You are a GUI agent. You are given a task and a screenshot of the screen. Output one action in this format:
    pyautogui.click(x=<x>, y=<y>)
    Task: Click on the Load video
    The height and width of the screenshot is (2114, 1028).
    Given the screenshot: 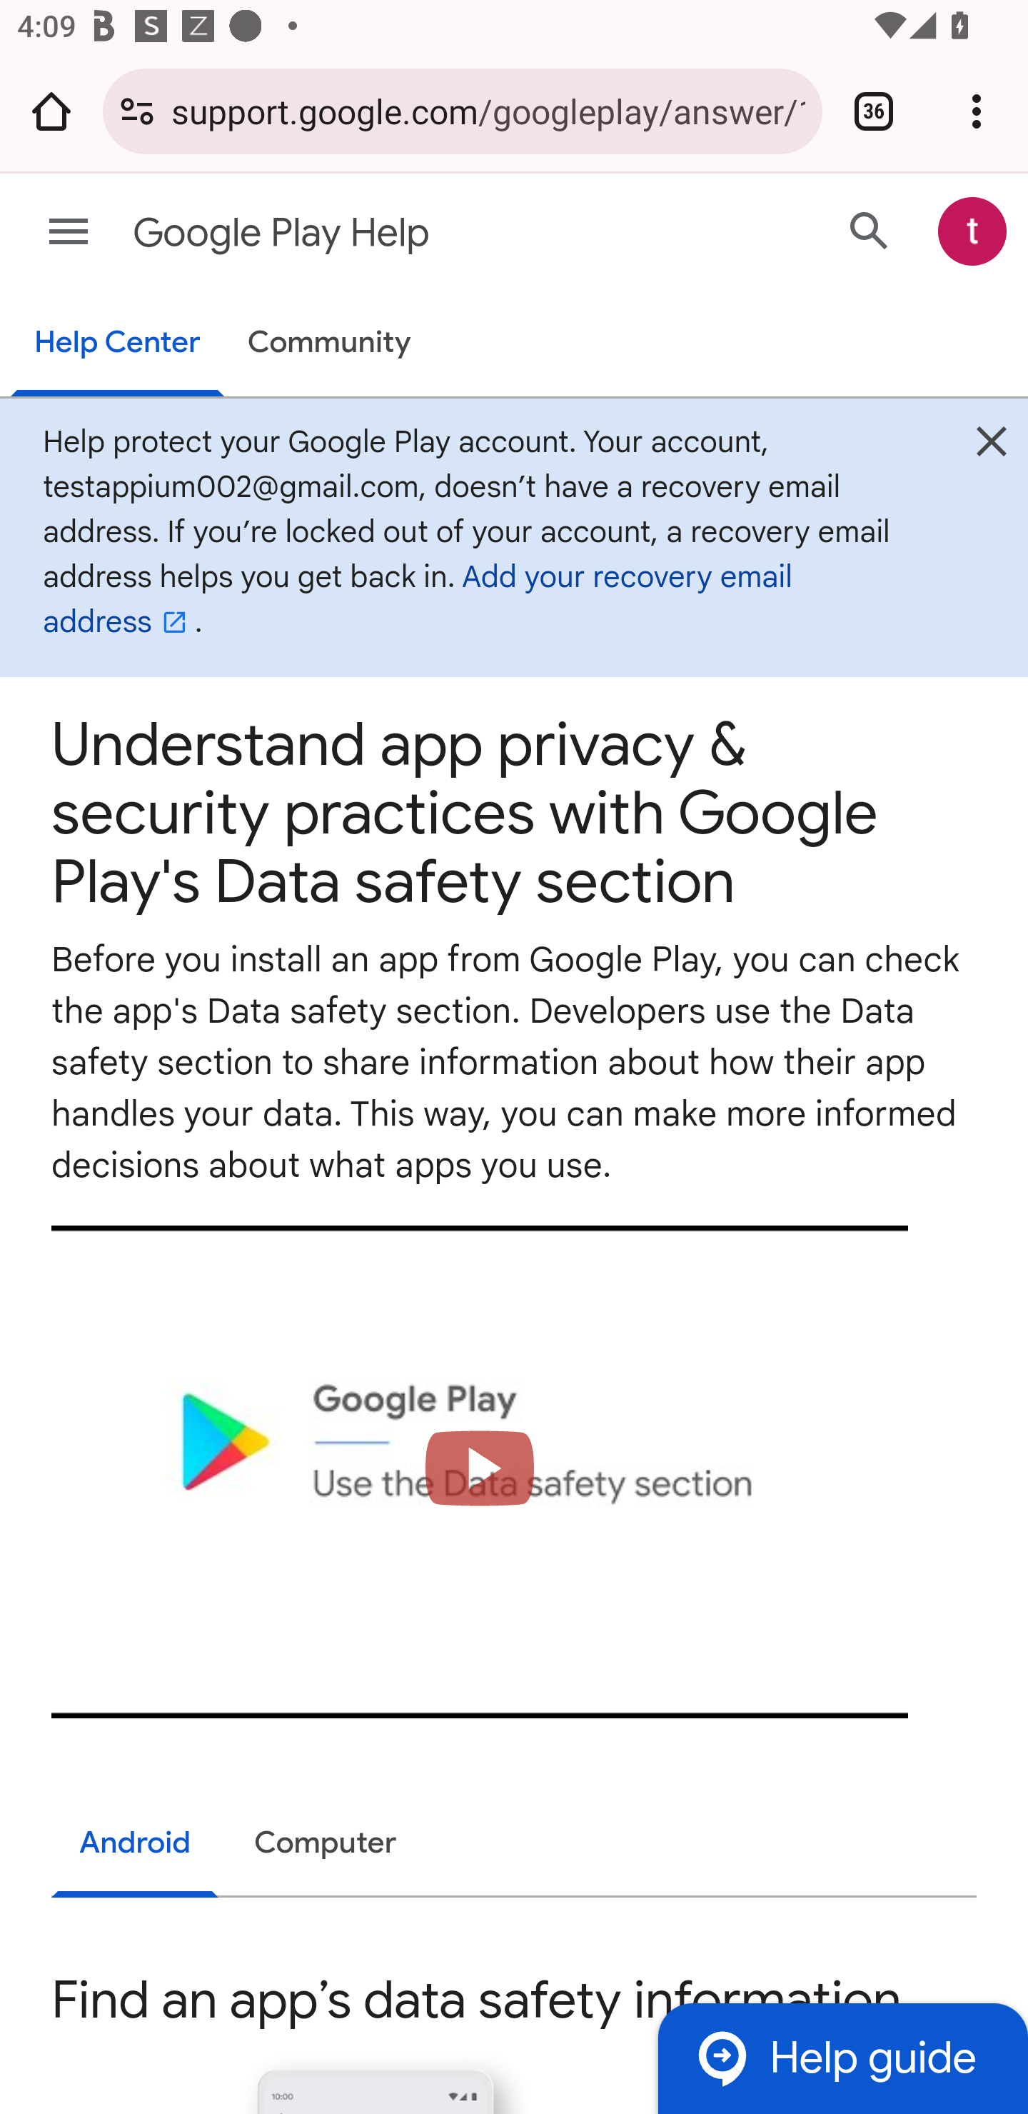 What is the action you would take?
    pyautogui.click(x=480, y=1472)
    